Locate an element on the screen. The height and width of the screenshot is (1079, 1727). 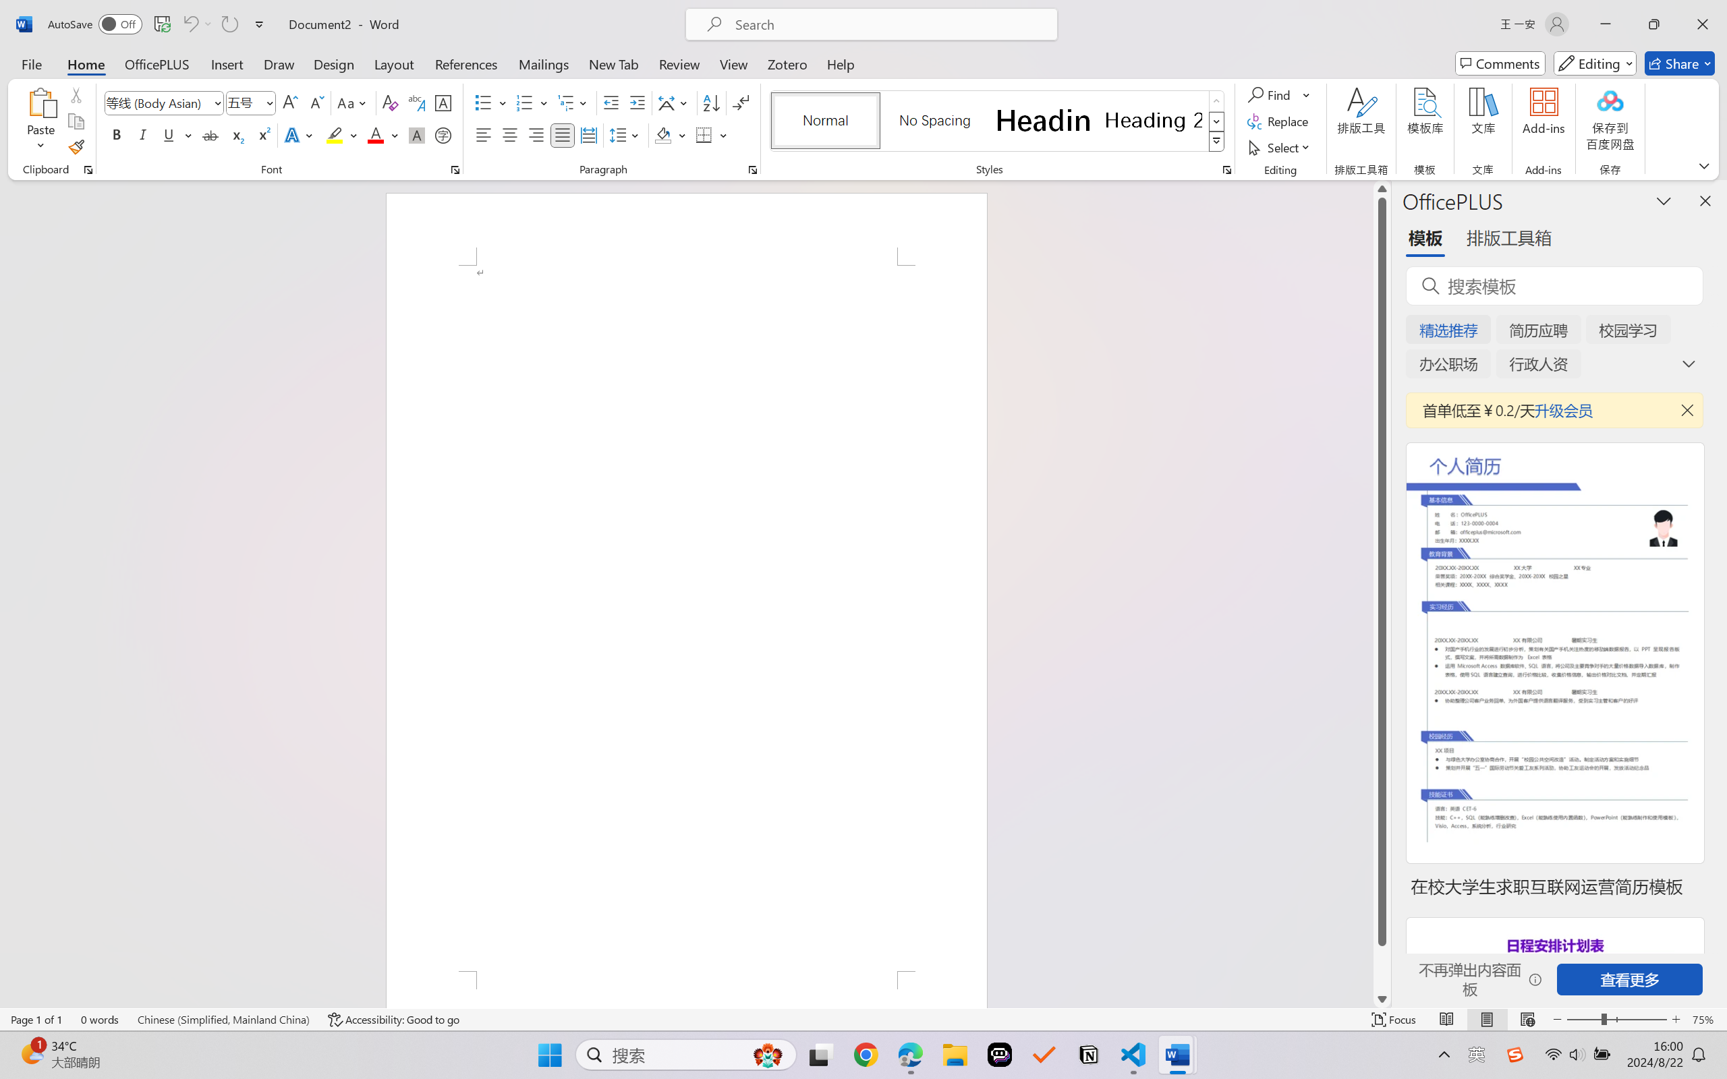
Sort... is located at coordinates (711, 103).